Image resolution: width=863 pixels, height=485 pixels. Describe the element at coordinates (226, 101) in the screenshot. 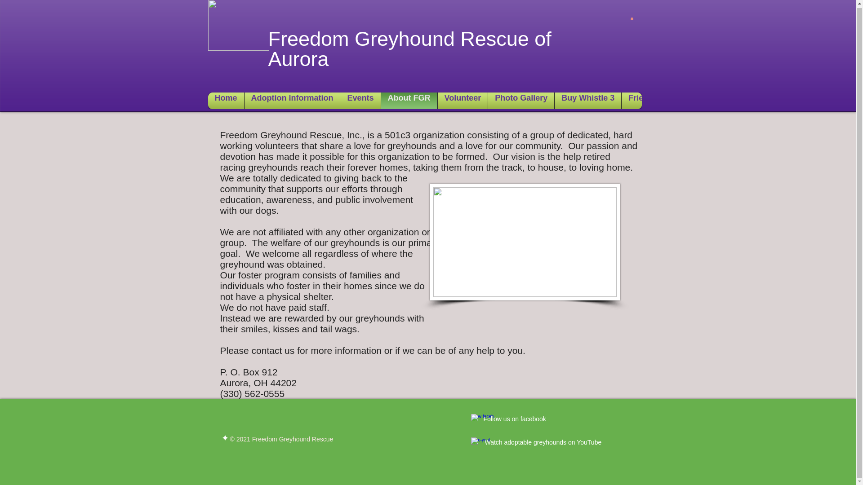

I see `Home` at that location.